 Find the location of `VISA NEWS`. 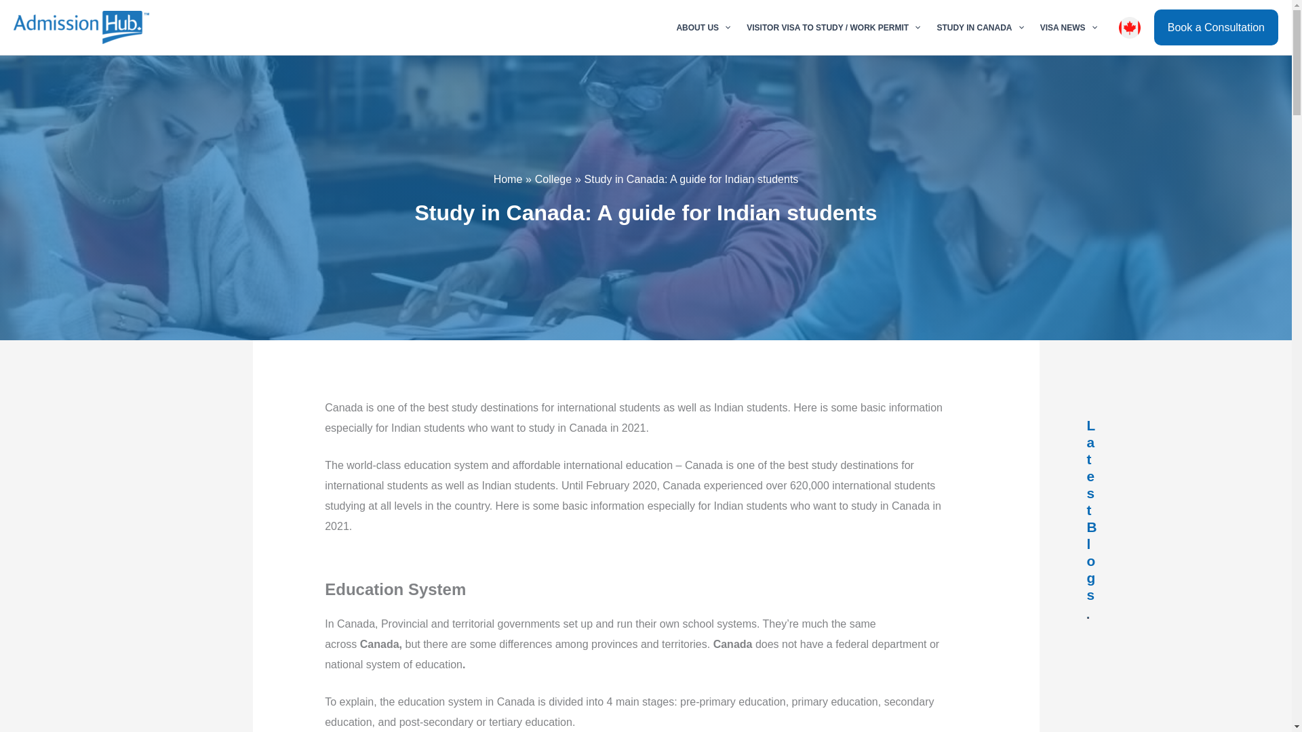

VISA NEWS is located at coordinates (1069, 27).